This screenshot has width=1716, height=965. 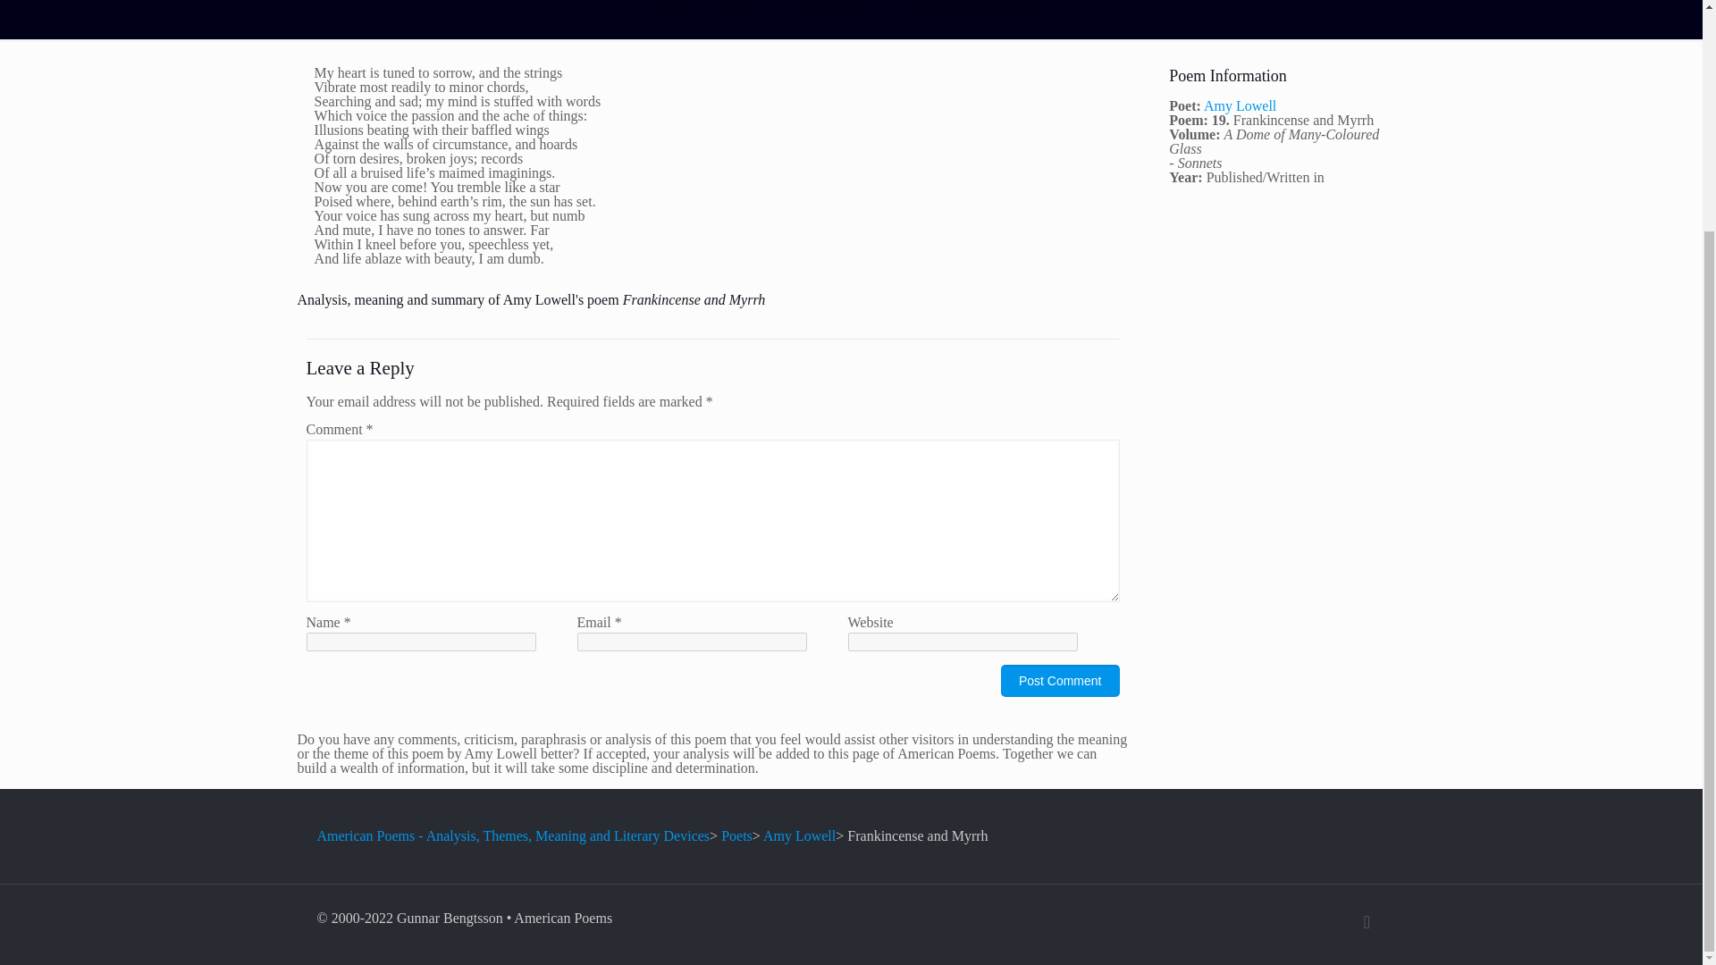 What do you see at coordinates (973, 6) in the screenshot?
I see `Frankincense and Myrrh` at bounding box center [973, 6].